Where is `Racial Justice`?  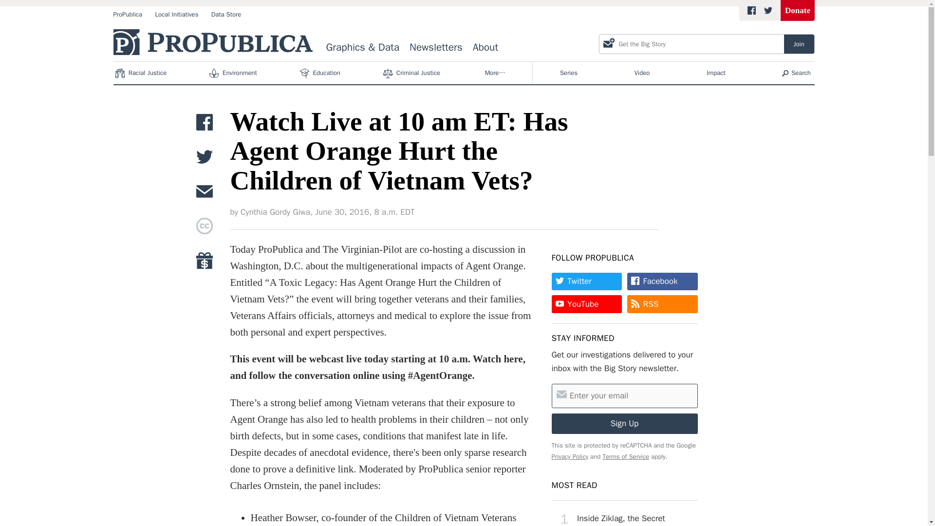 Racial Justice is located at coordinates (141, 73).